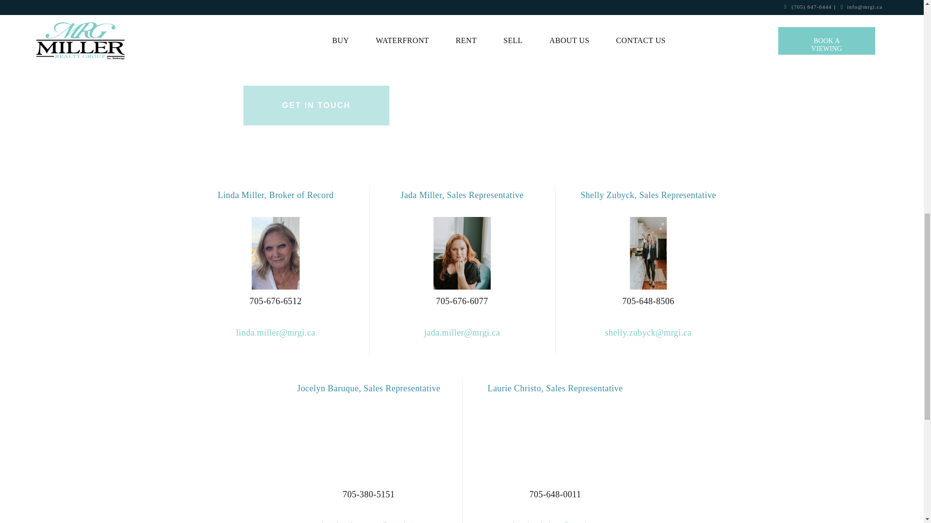 Image resolution: width=931 pixels, height=523 pixels. What do you see at coordinates (316, 106) in the screenshot?
I see `GET IN TOUCH` at bounding box center [316, 106].